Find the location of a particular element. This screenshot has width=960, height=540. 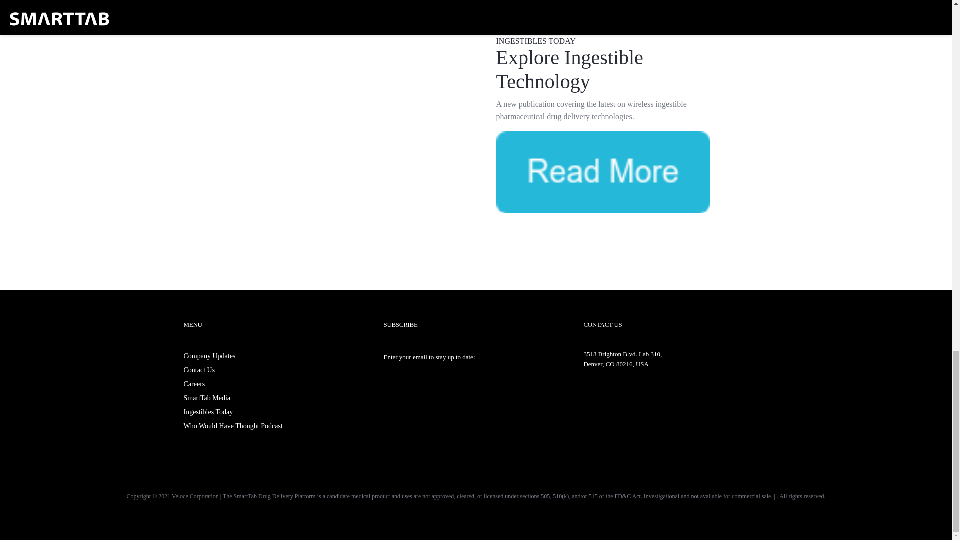

Ingestibles Today is located at coordinates (208, 412).